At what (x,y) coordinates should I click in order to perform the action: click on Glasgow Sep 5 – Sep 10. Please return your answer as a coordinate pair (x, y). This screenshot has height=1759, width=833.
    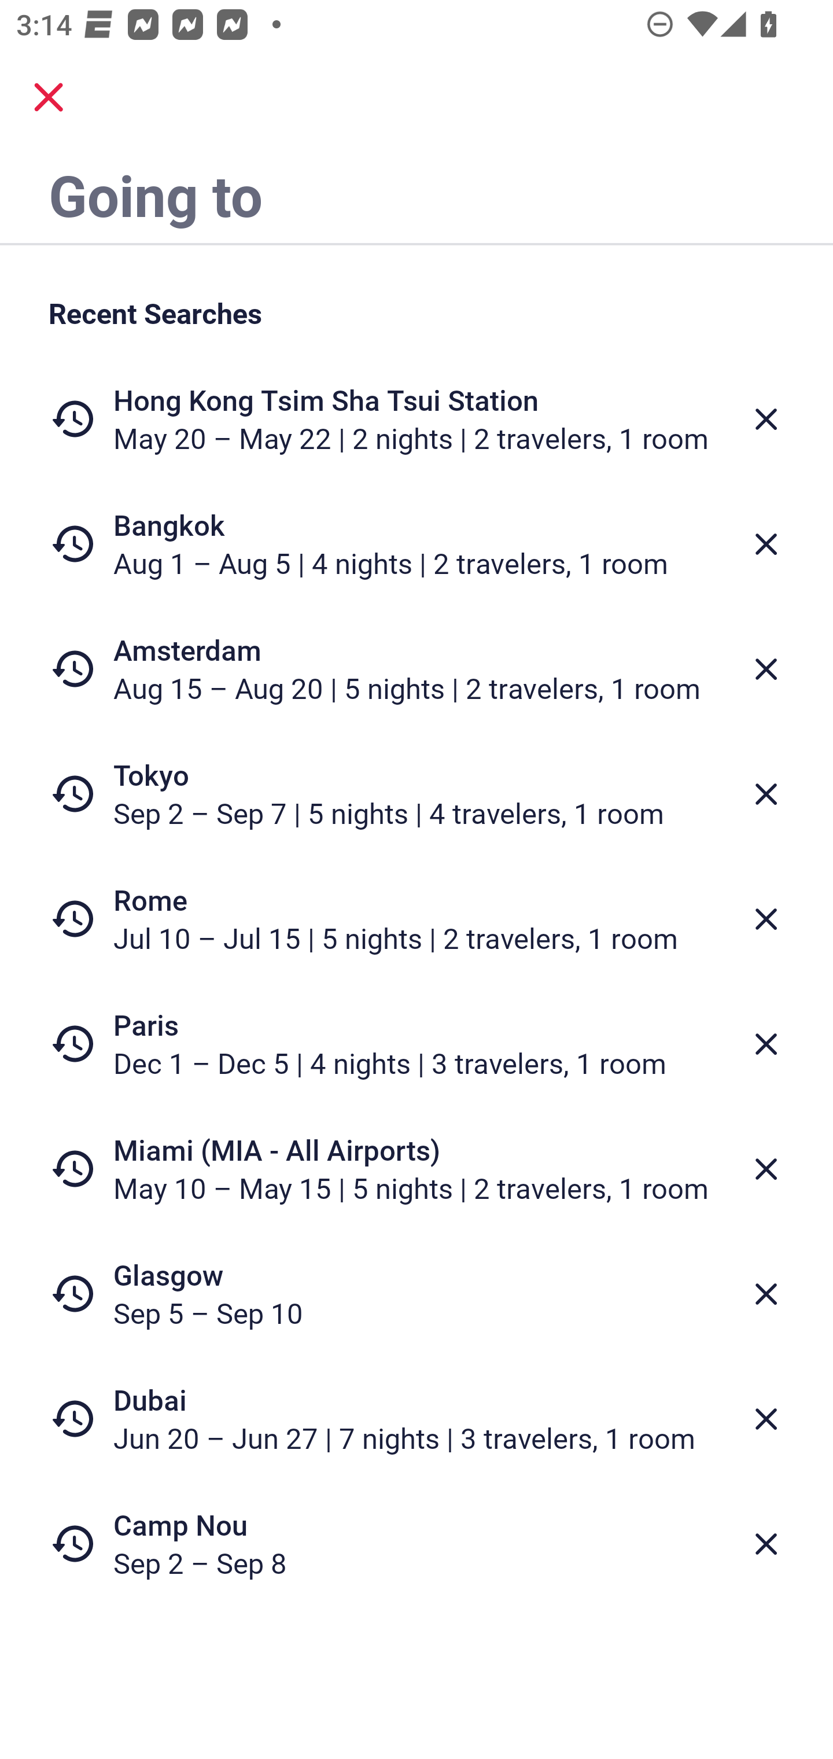
    Looking at the image, I should click on (417, 1294).